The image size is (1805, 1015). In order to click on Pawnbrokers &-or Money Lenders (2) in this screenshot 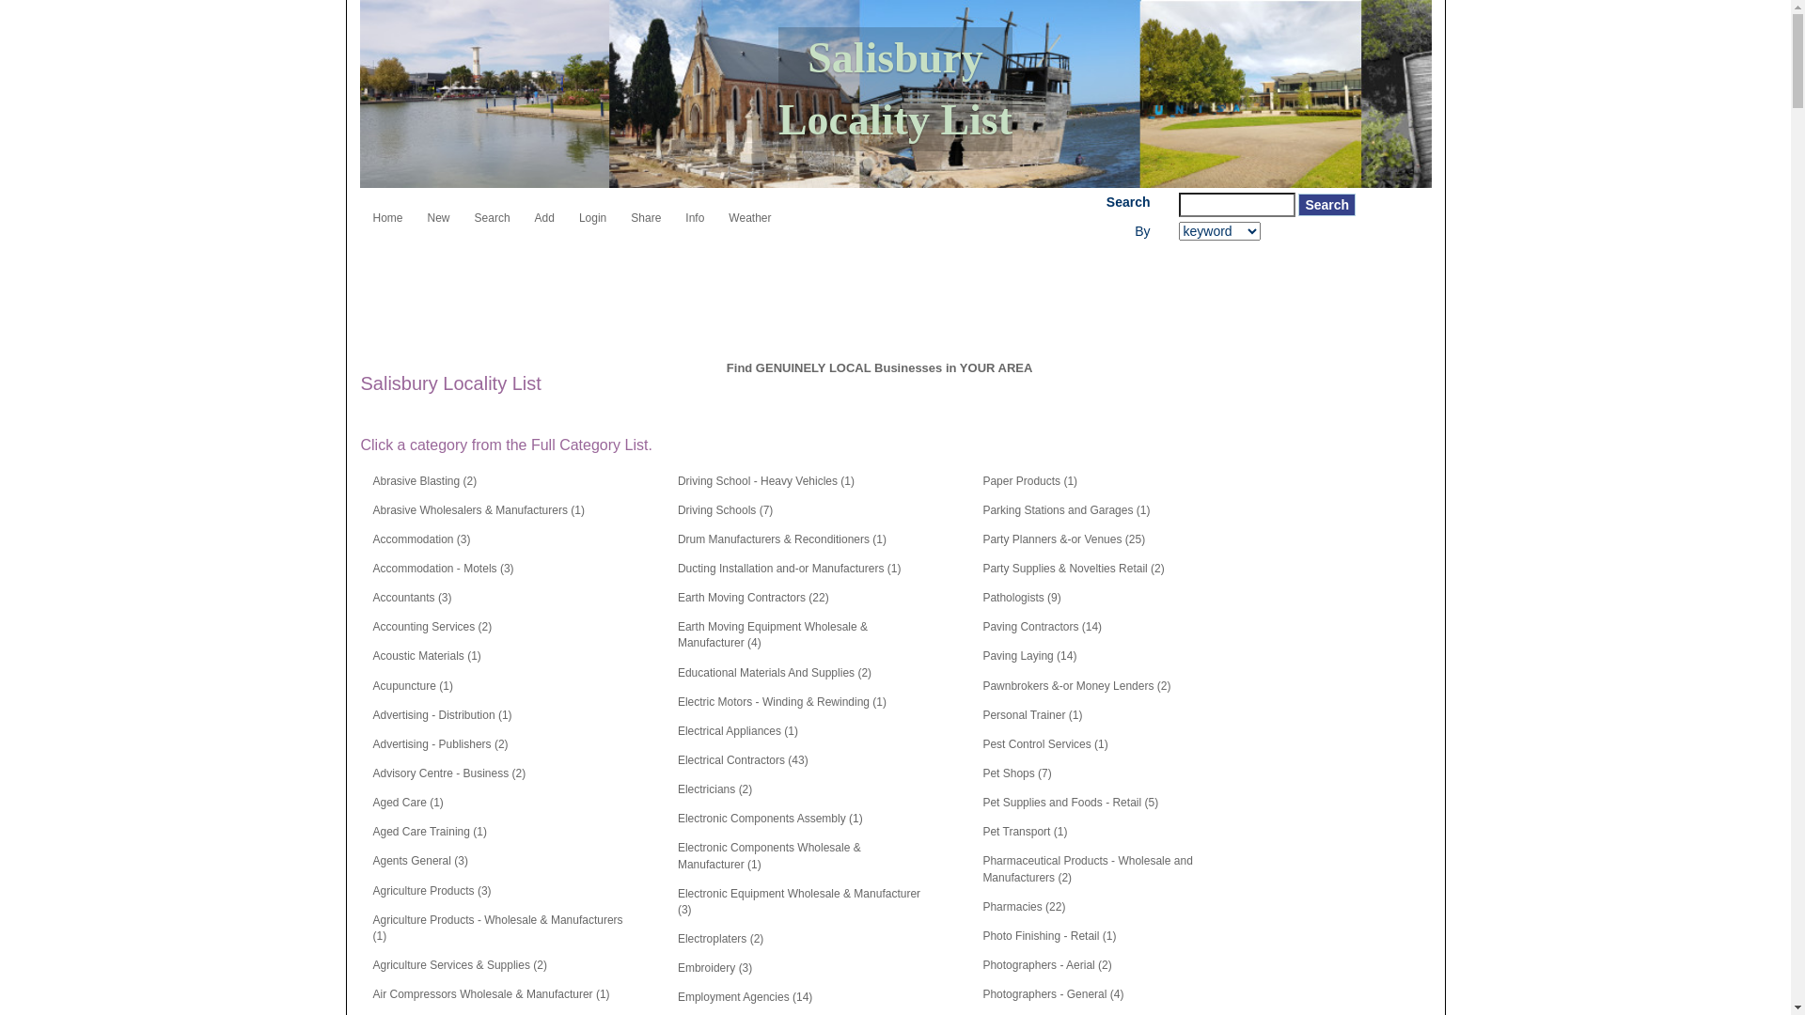, I will do `click(1076, 686)`.